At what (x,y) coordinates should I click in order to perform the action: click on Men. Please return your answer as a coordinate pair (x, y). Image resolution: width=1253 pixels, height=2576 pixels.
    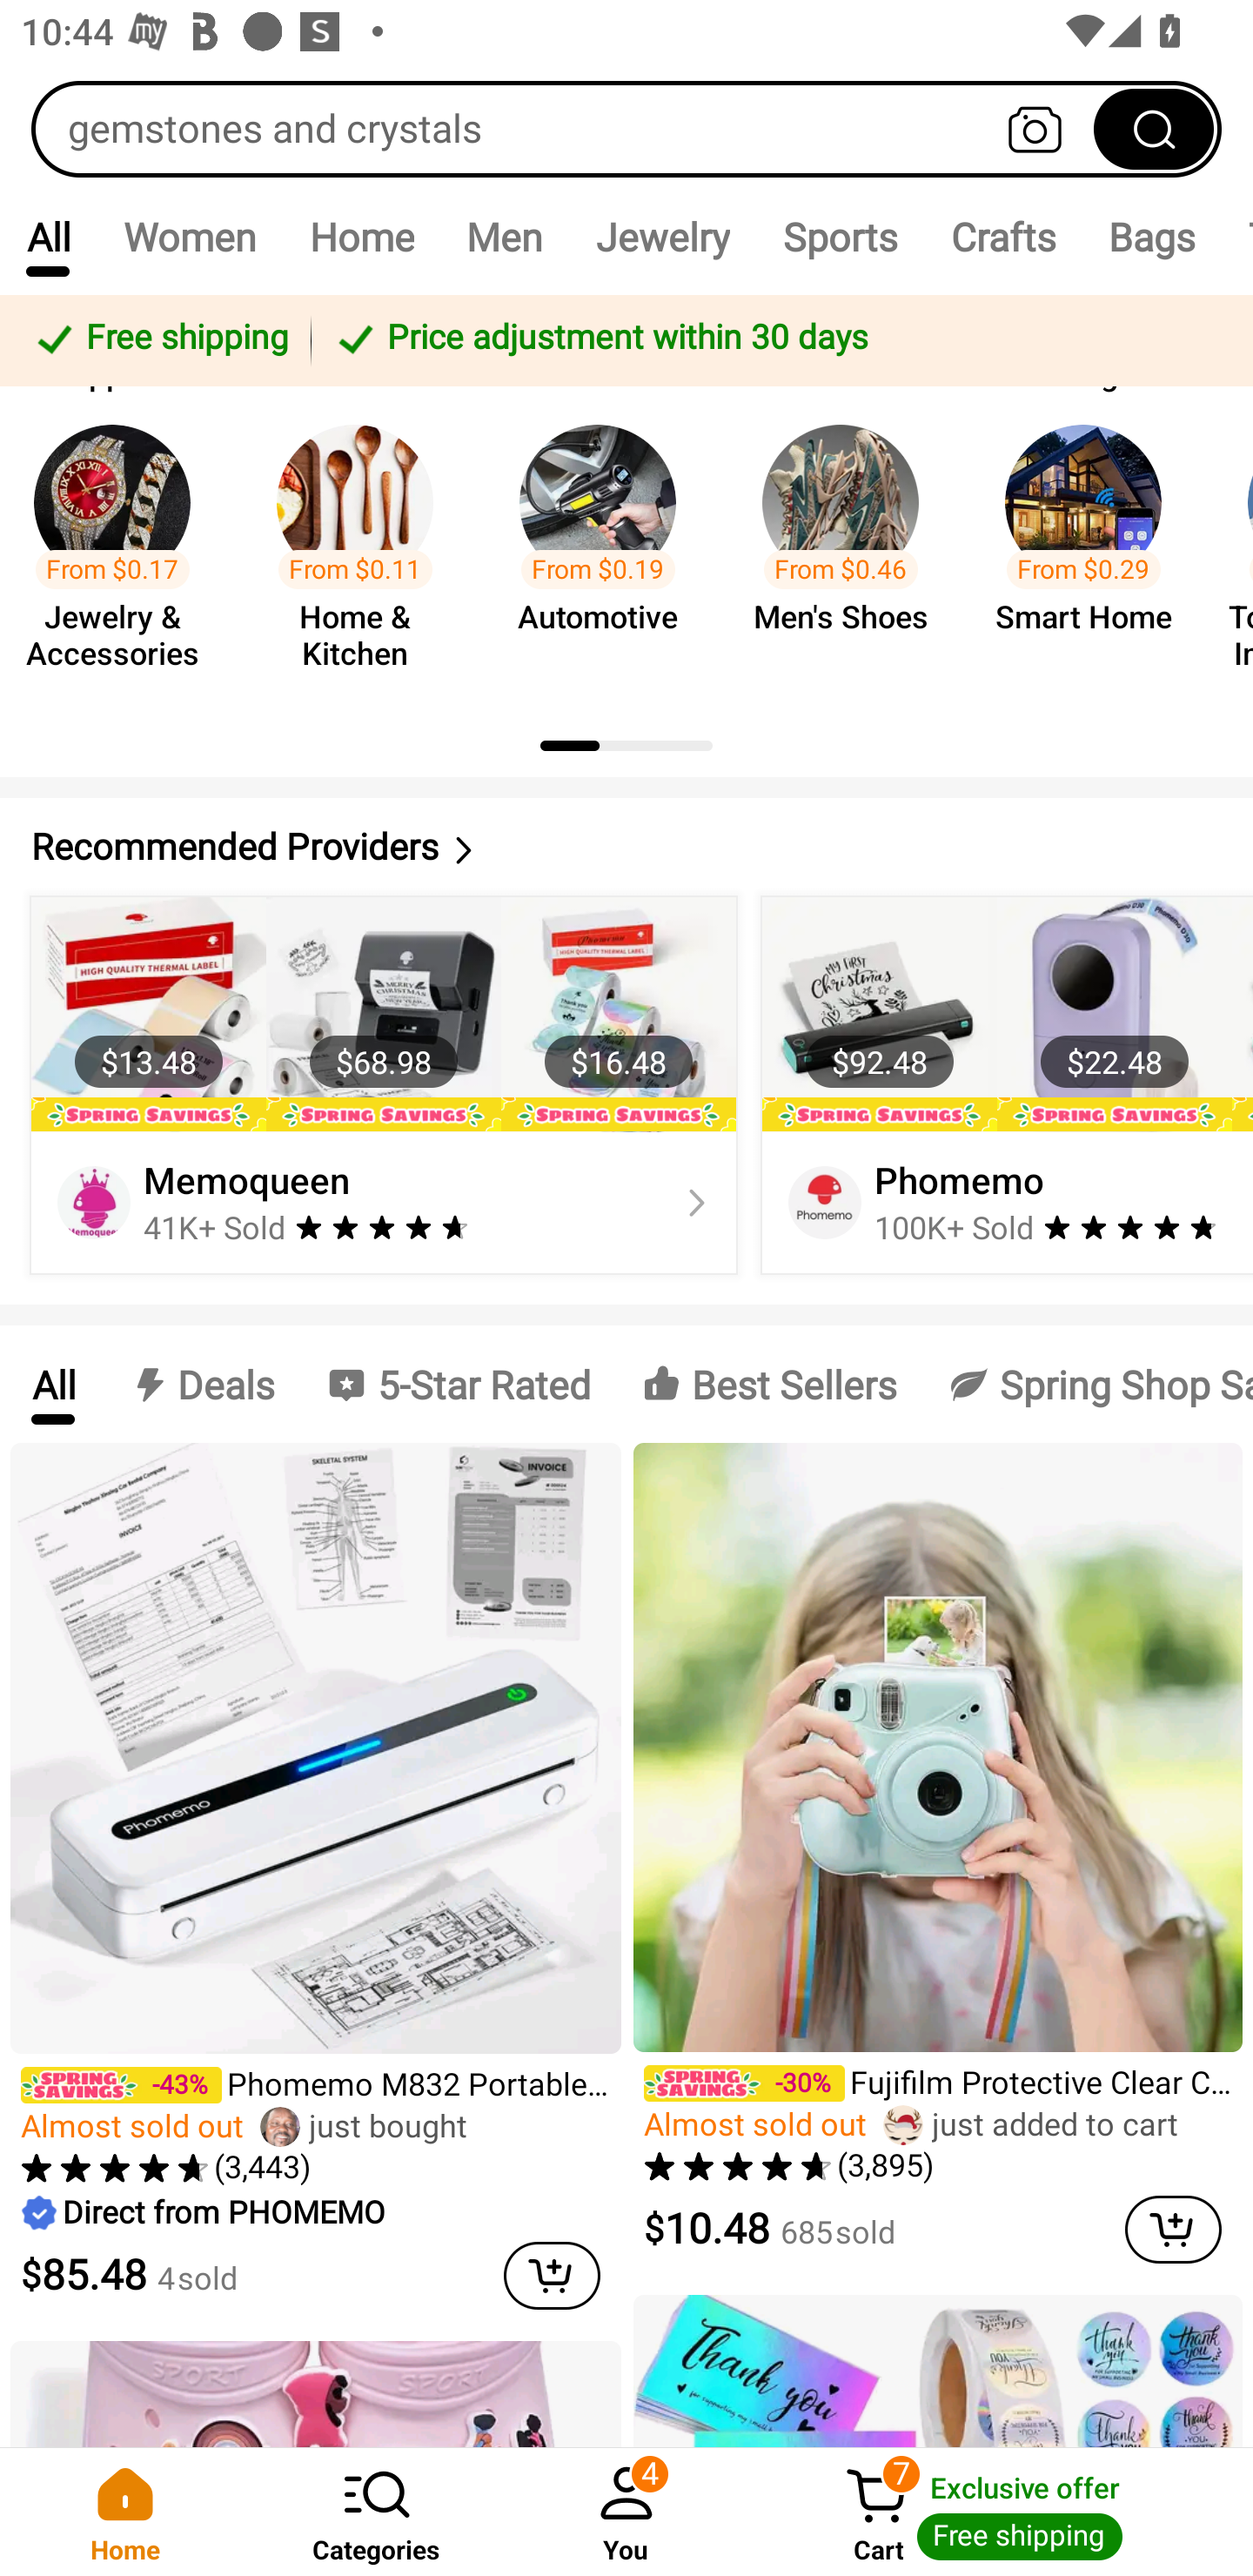
    Looking at the image, I should click on (504, 237).